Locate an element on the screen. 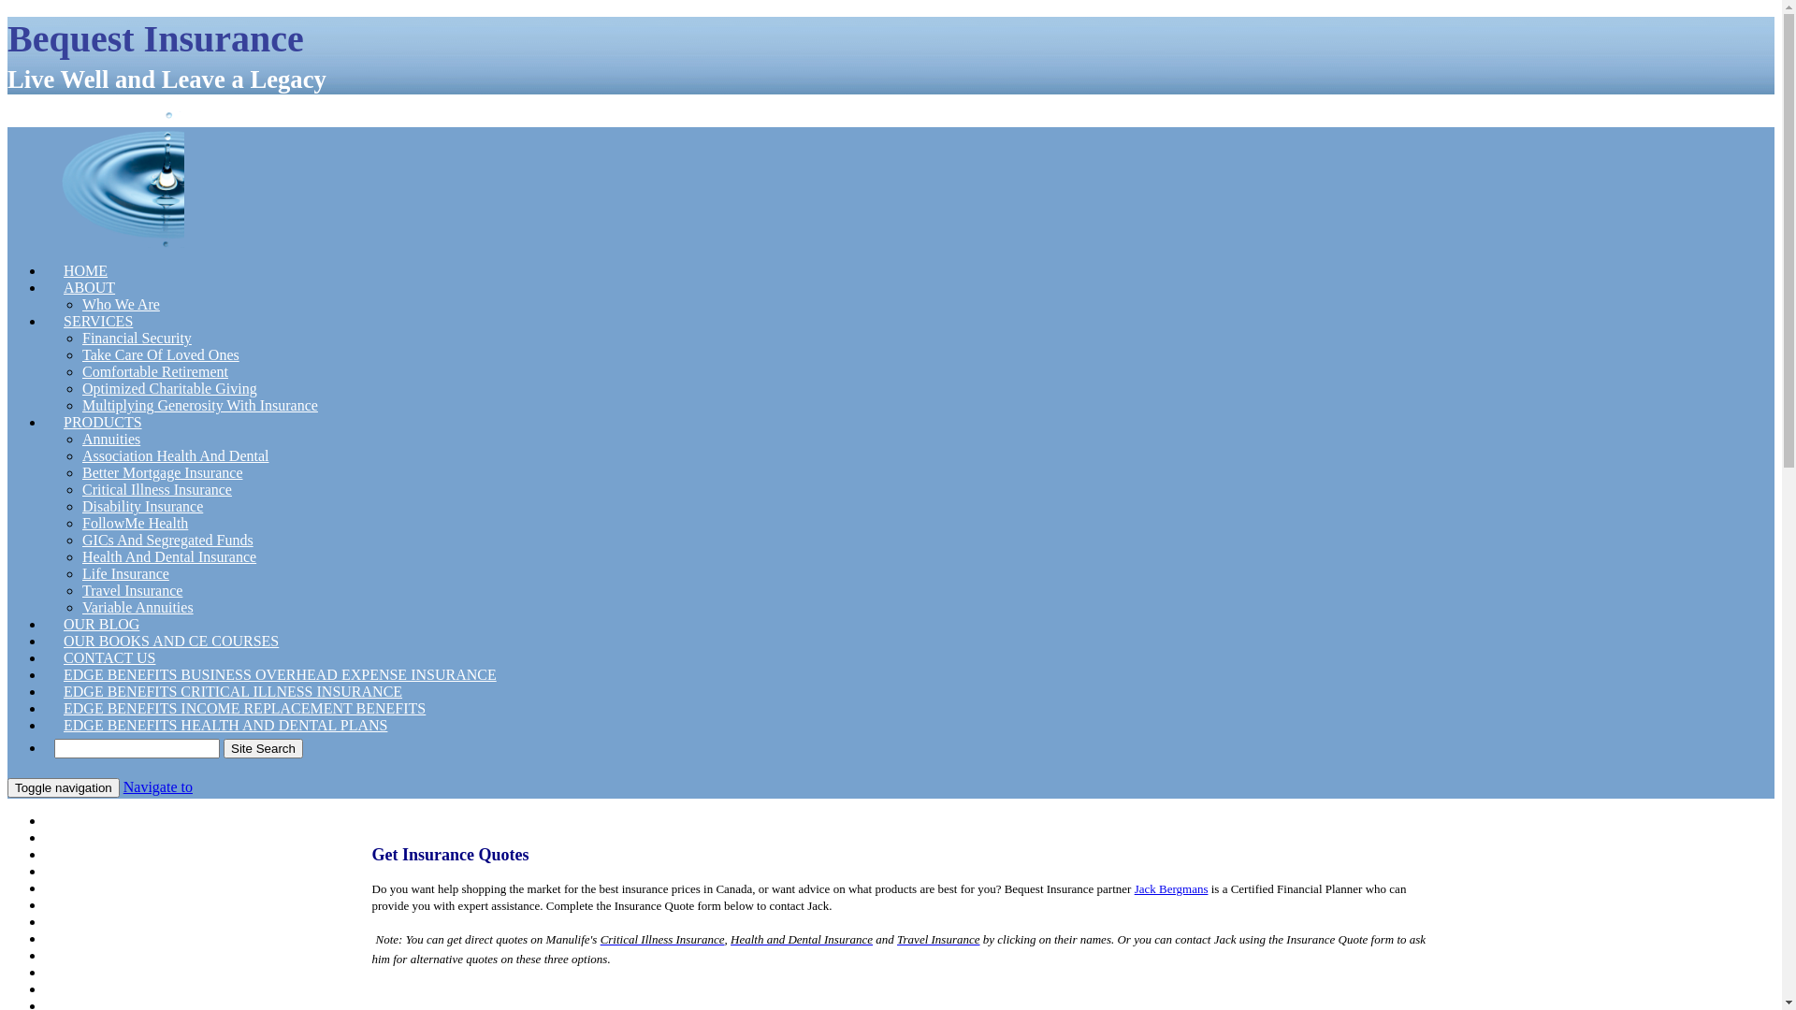 The height and width of the screenshot is (1010, 1796). GICs And Segregated Funds is located at coordinates (168, 541).